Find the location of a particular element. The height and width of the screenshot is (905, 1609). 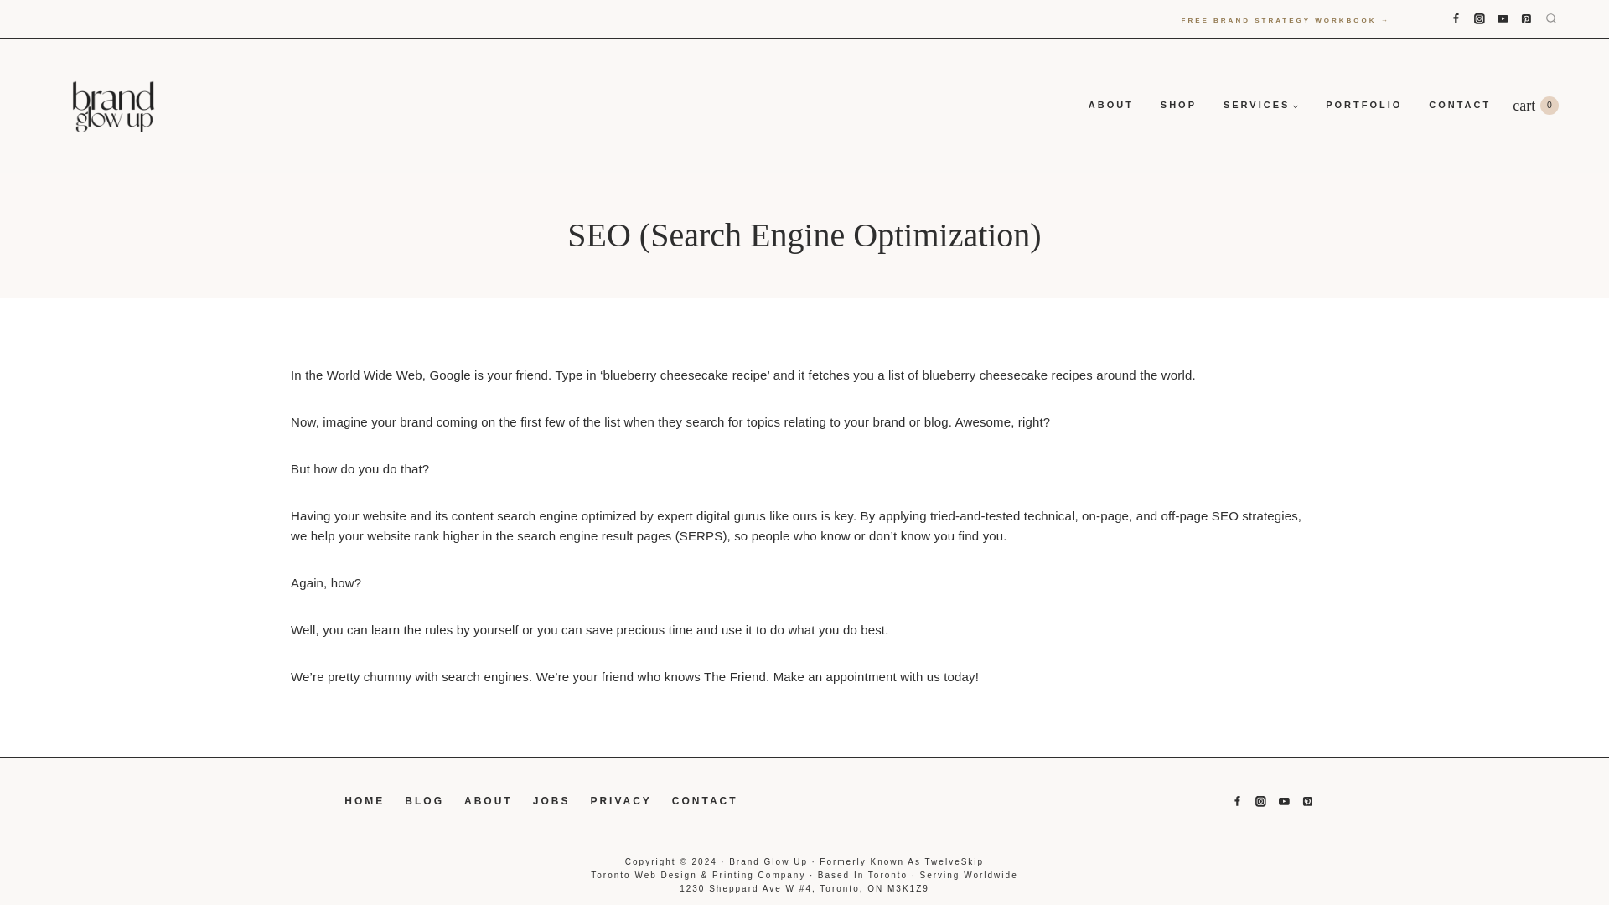

CONTACT is located at coordinates (704, 801).